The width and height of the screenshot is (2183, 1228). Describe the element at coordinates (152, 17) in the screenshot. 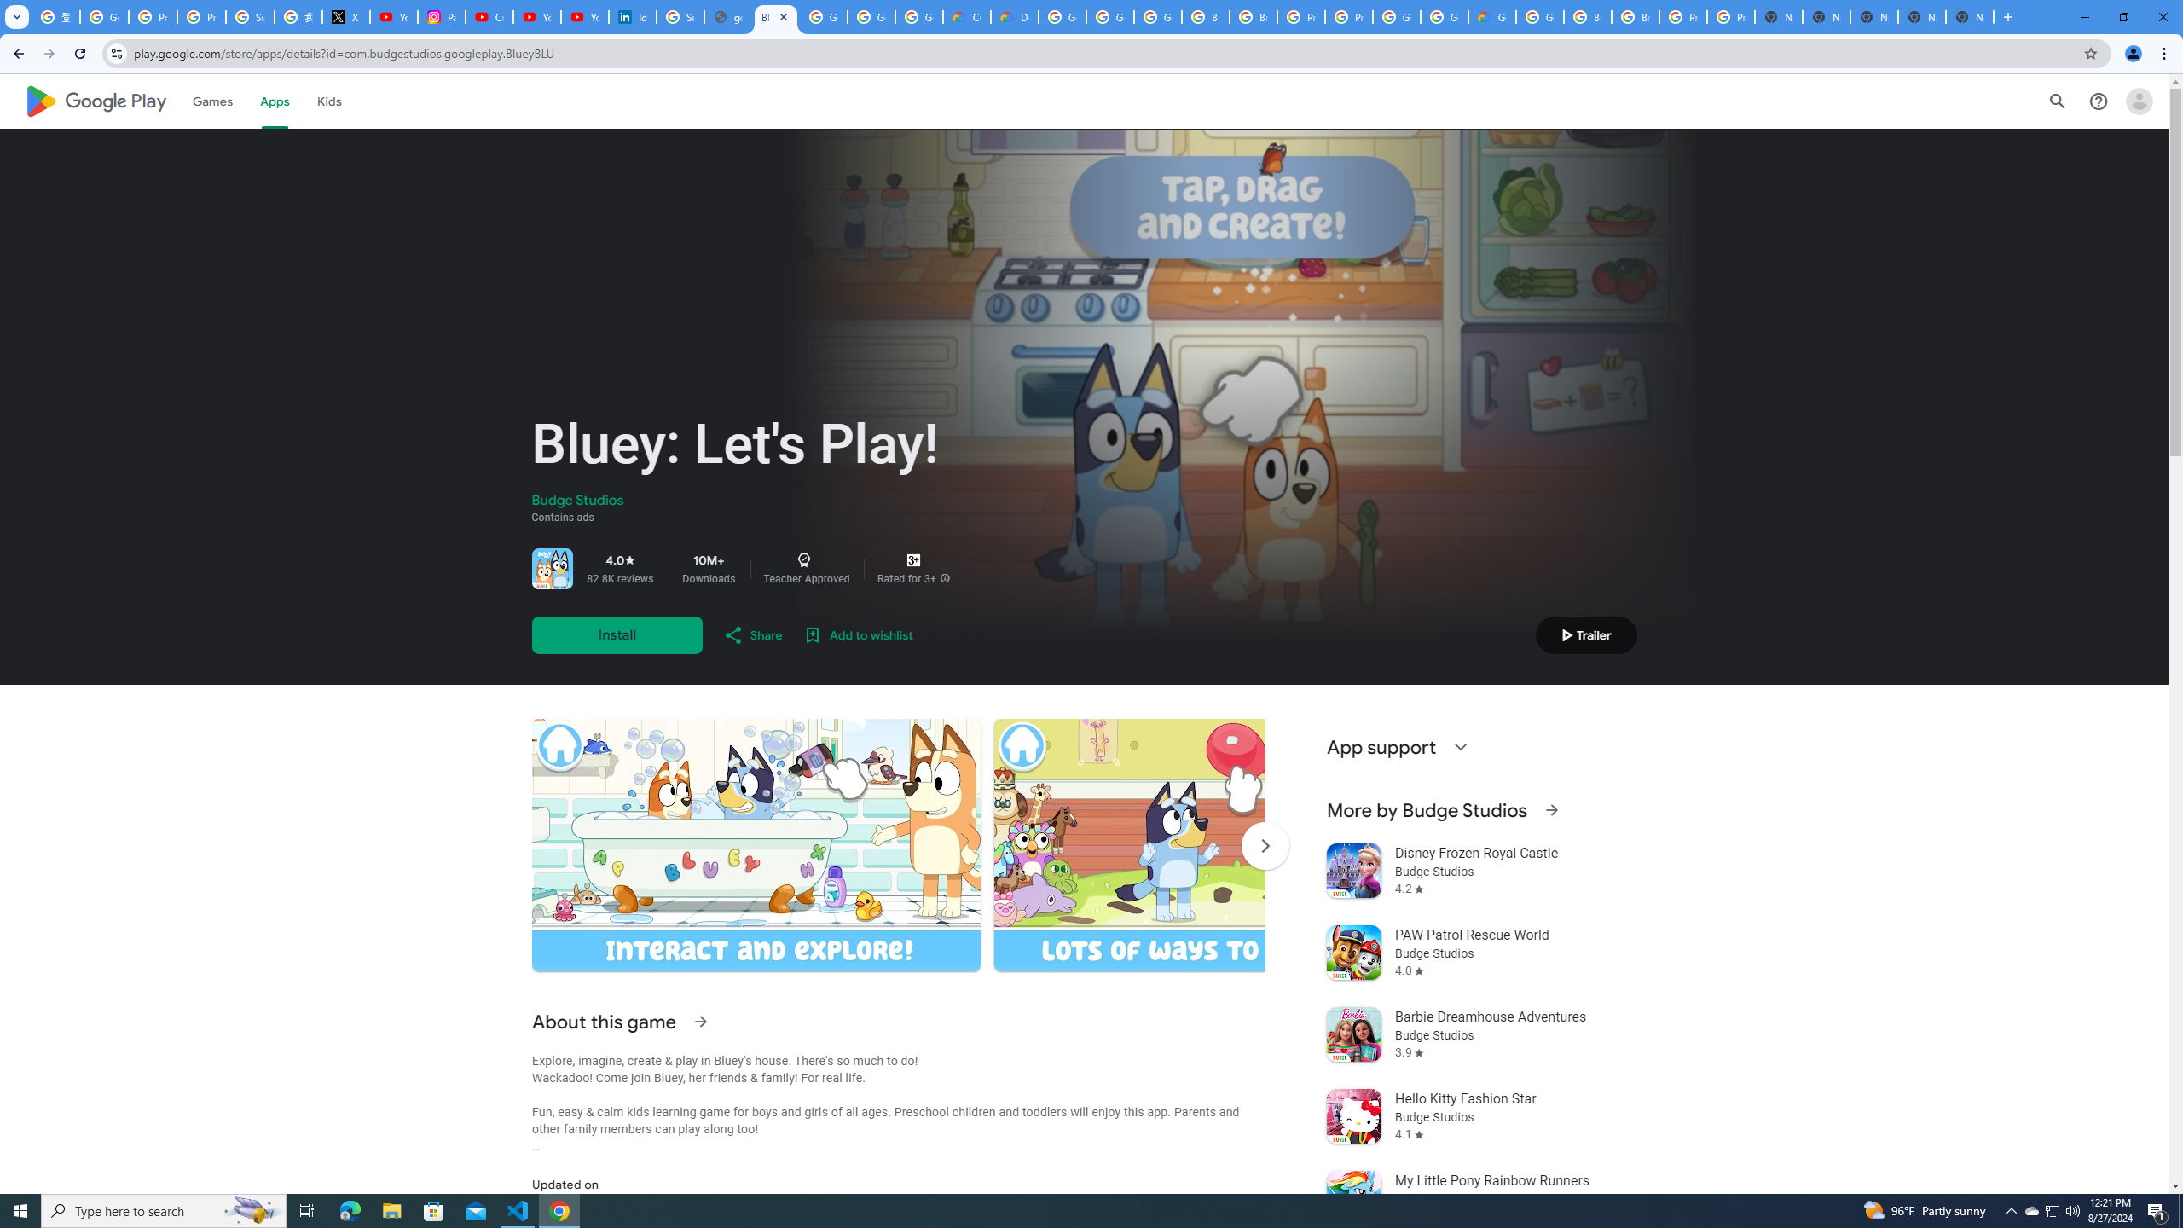

I see `Privacy Help Center - Policies Help` at that location.